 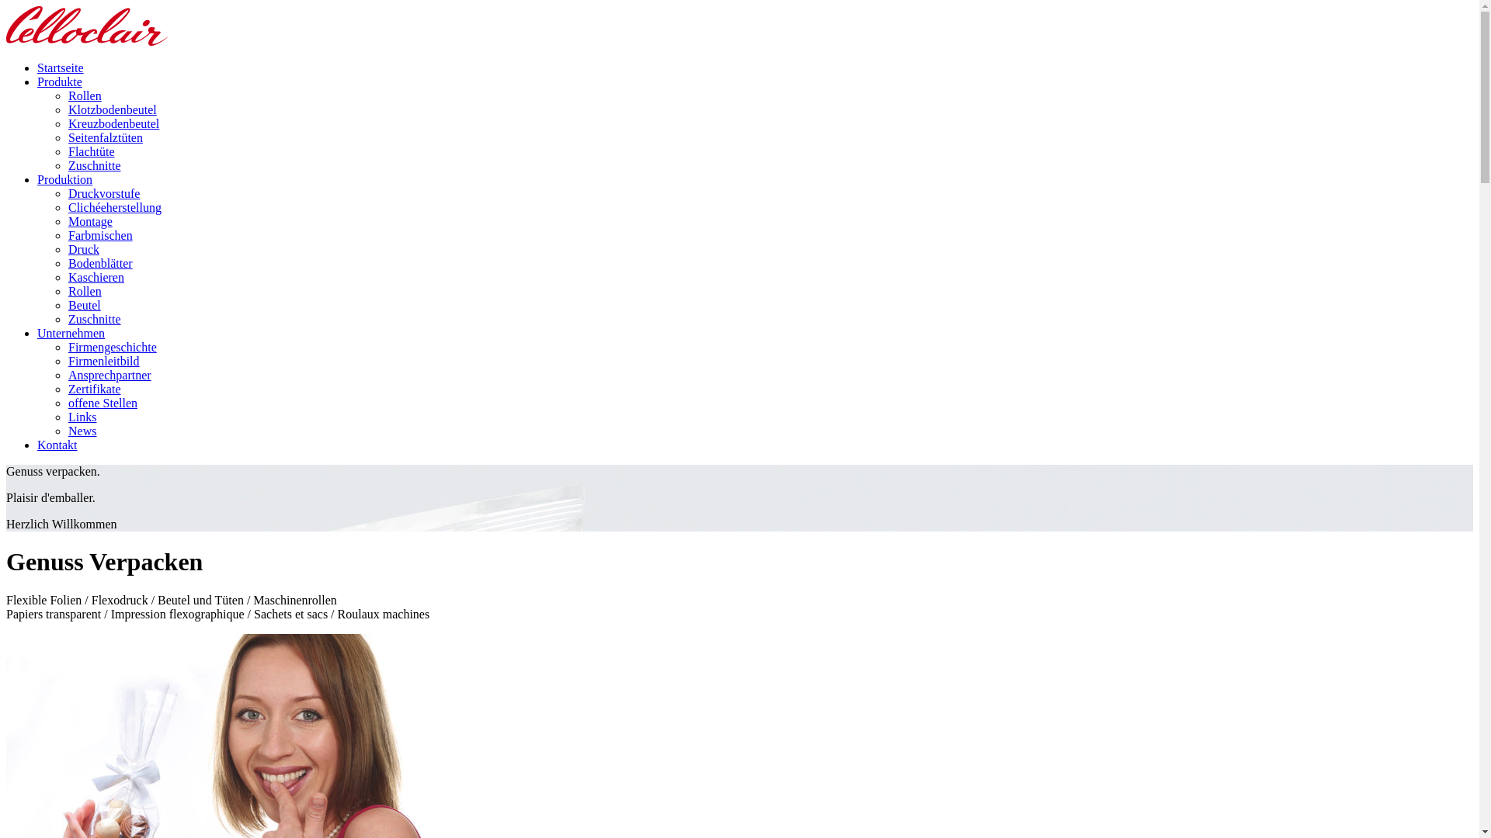 What do you see at coordinates (95, 320) in the screenshot?
I see `Zuschnitte` at bounding box center [95, 320].